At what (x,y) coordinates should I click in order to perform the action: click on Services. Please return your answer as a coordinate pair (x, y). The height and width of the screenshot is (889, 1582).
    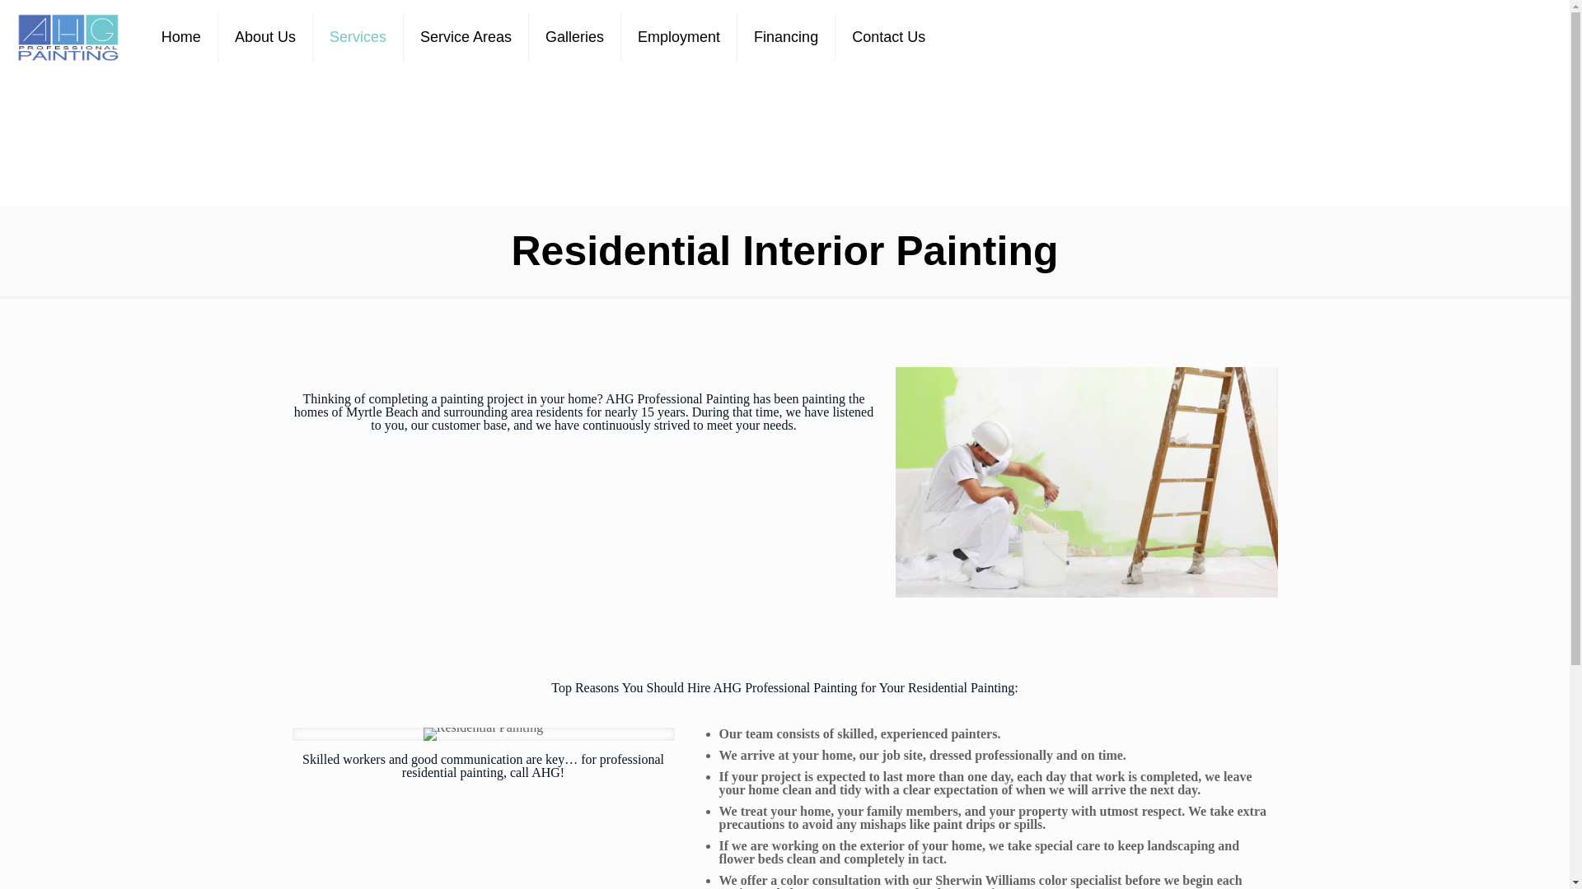
    Looking at the image, I should click on (358, 36).